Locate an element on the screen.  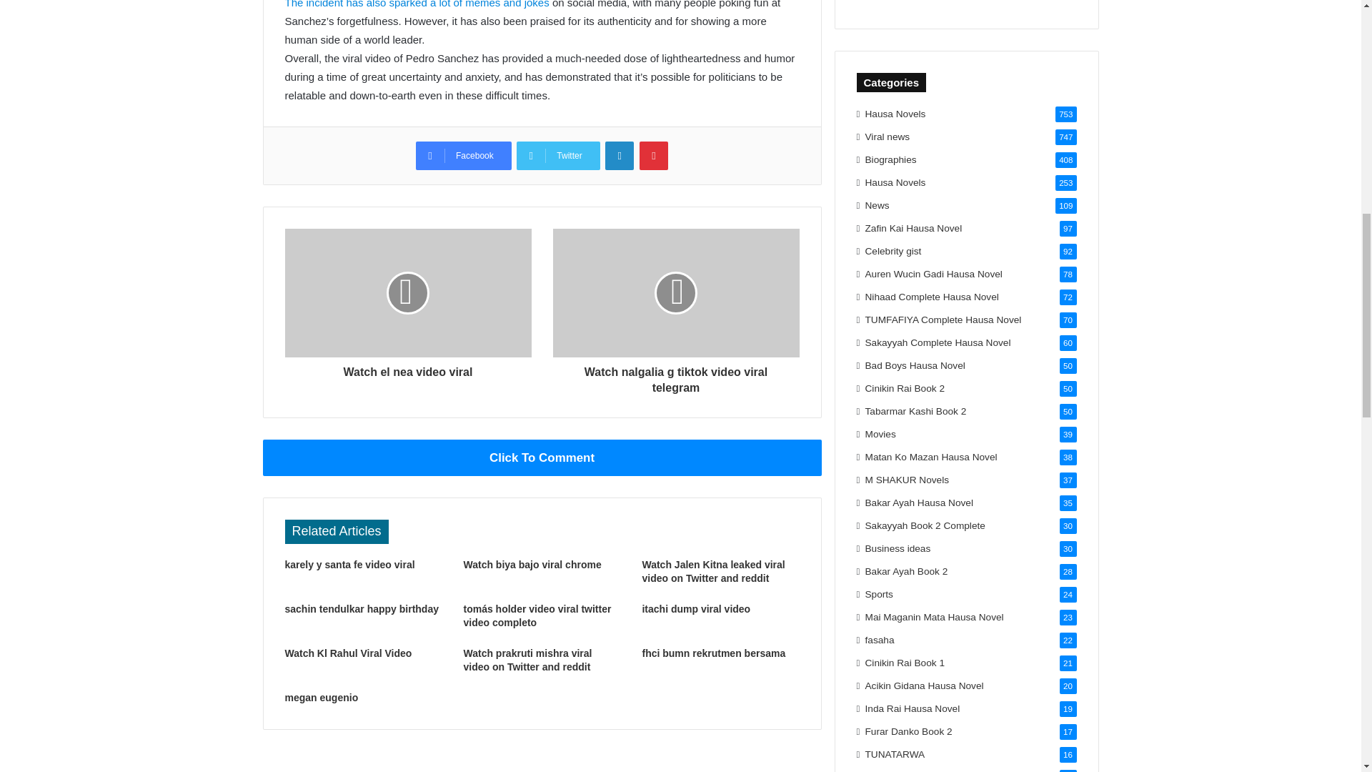
Facebook is located at coordinates (463, 155).